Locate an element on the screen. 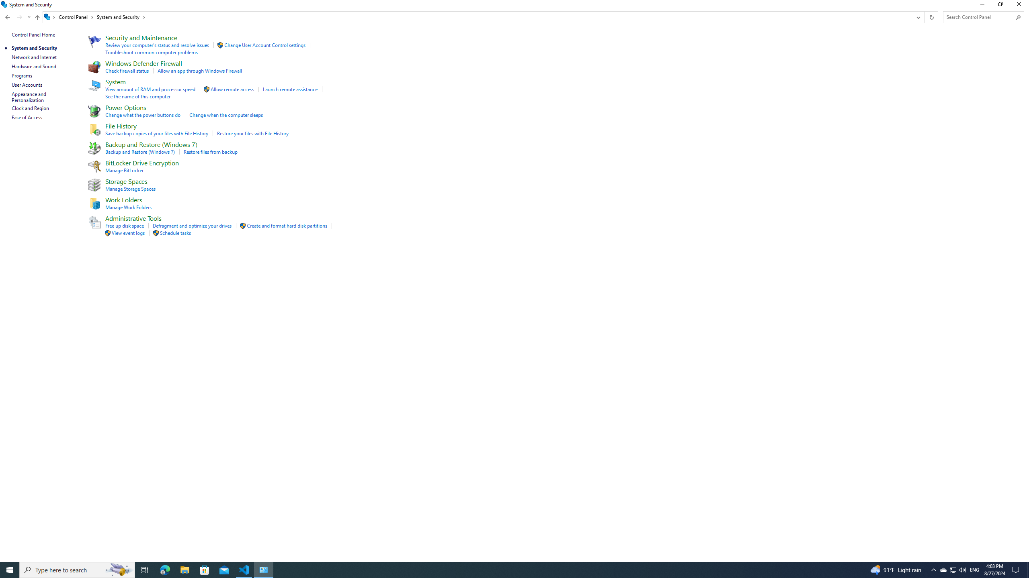 The height and width of the screenshot is (578, 1029). System is located at coordinates (953, 570).